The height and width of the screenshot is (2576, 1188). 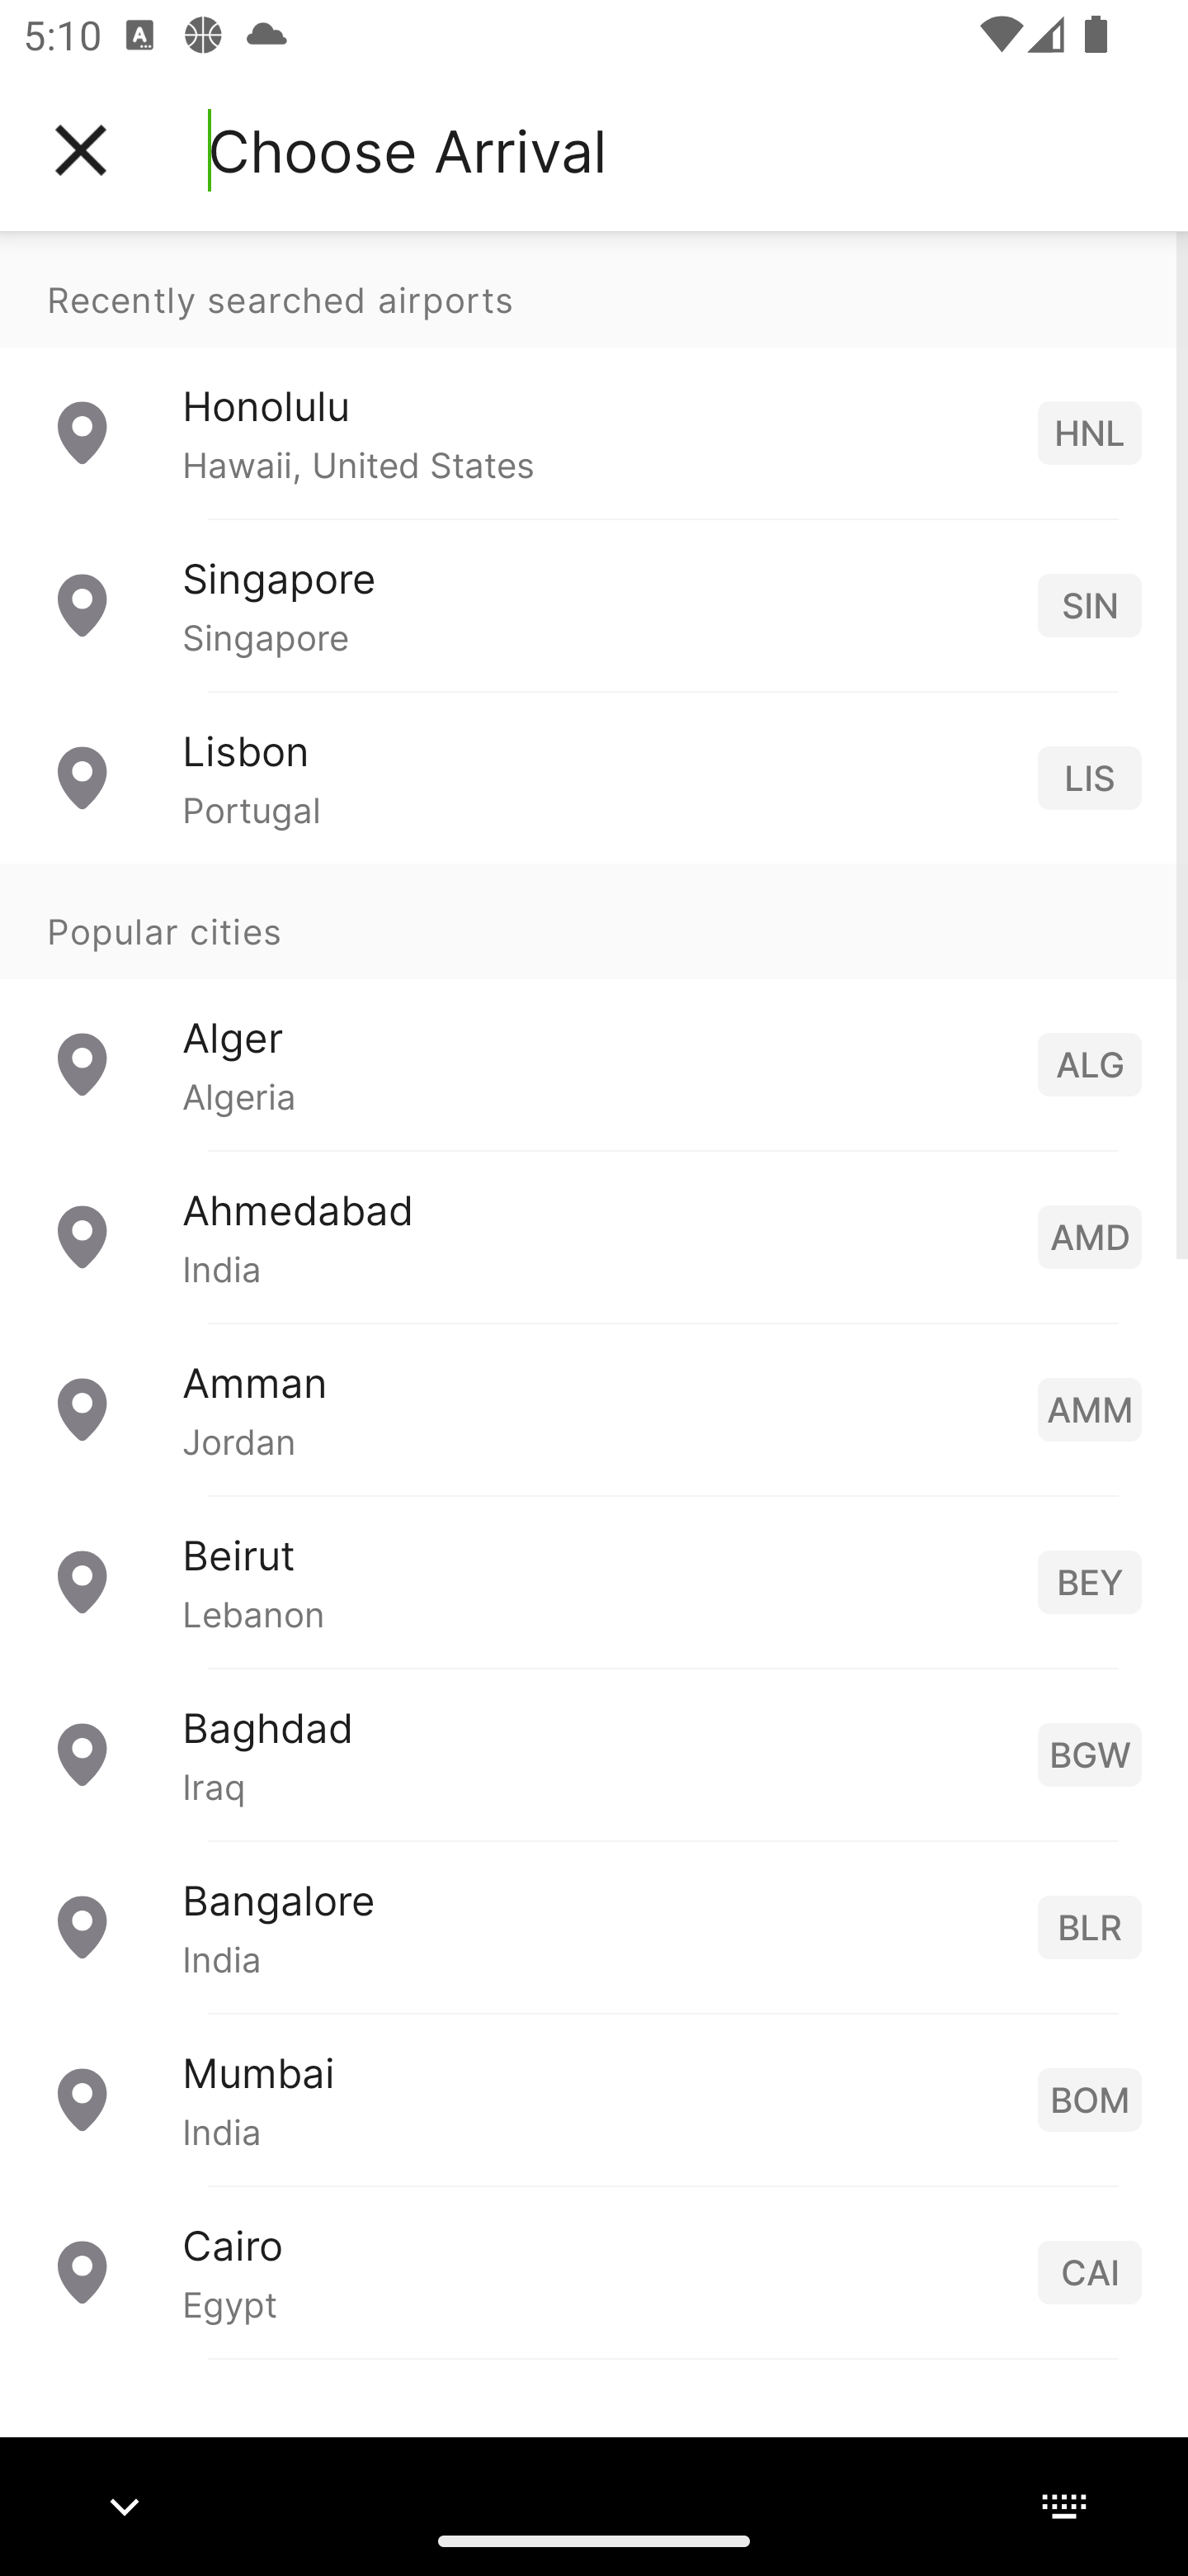 I want to click on Mumbai India BOM, so click(x=594, y=2097).